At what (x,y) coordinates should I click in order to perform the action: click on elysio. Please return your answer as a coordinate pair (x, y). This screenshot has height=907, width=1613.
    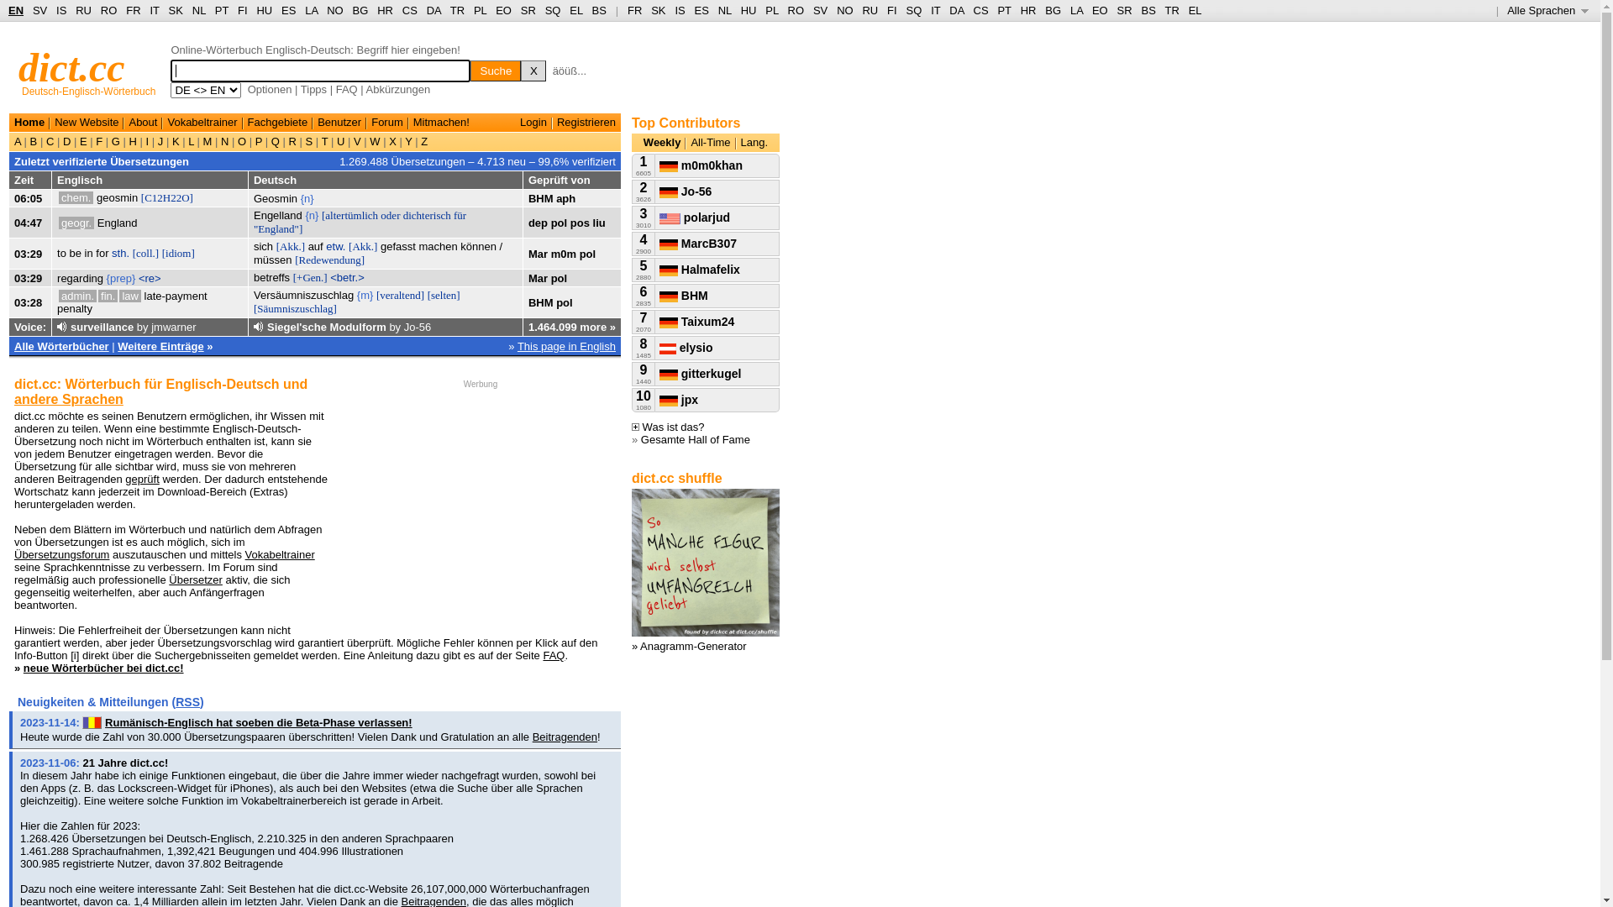
    Looking at the image, I should click on (686, 348).